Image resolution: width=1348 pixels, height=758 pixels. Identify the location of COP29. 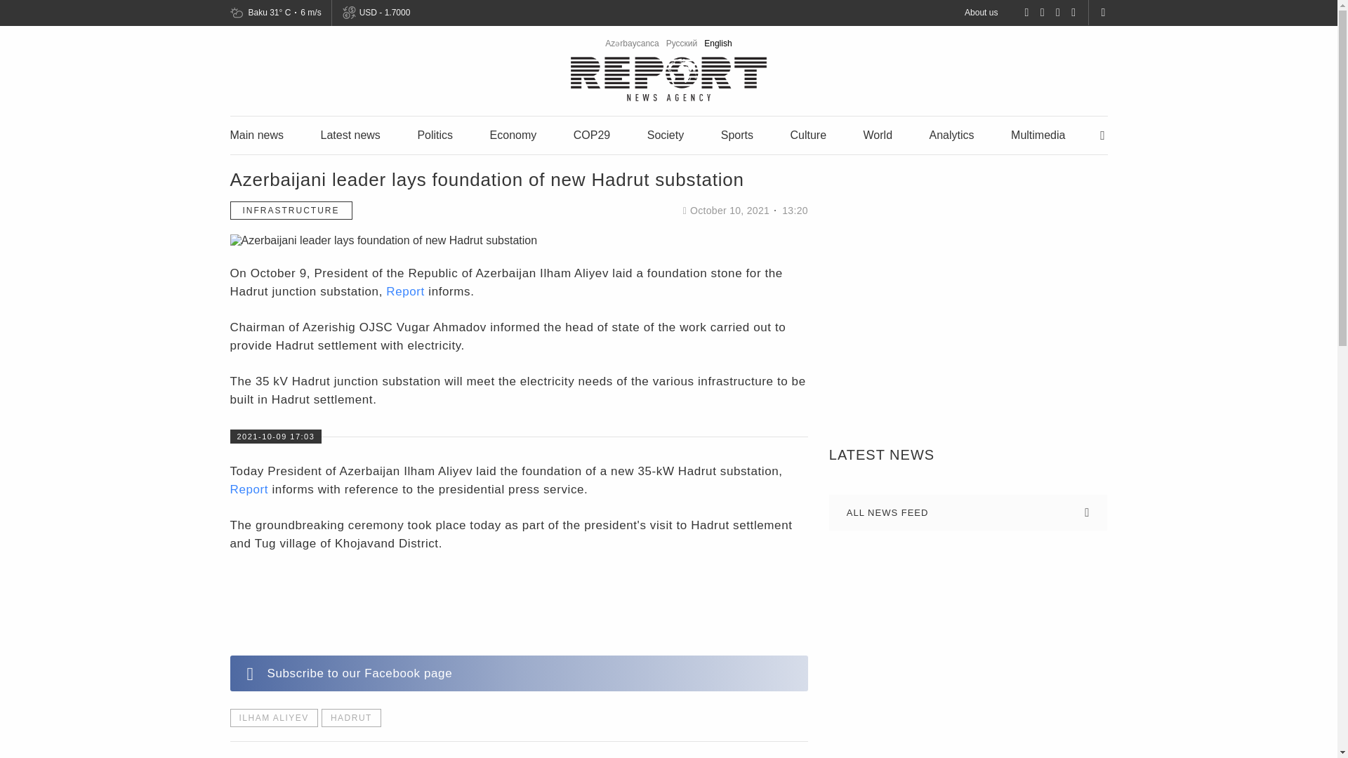
(592, 135).